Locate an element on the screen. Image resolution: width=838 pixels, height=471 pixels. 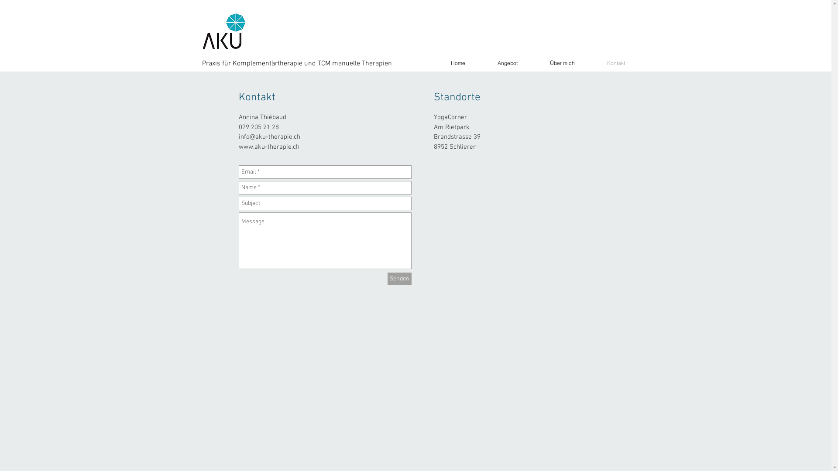
www.aku-therapie.ch is located at coordinates (269, 147).